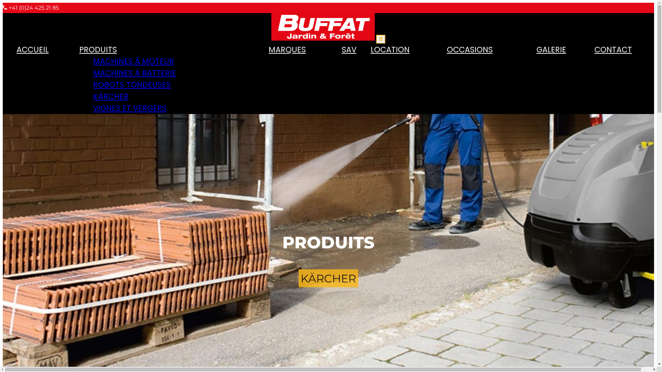 Image resolution: width=662 pixels, height=372 pixels. What do you see at coordinates (98, 52) in the screenshot?
I see `PRODUITS` at bounding box center [98, 52].